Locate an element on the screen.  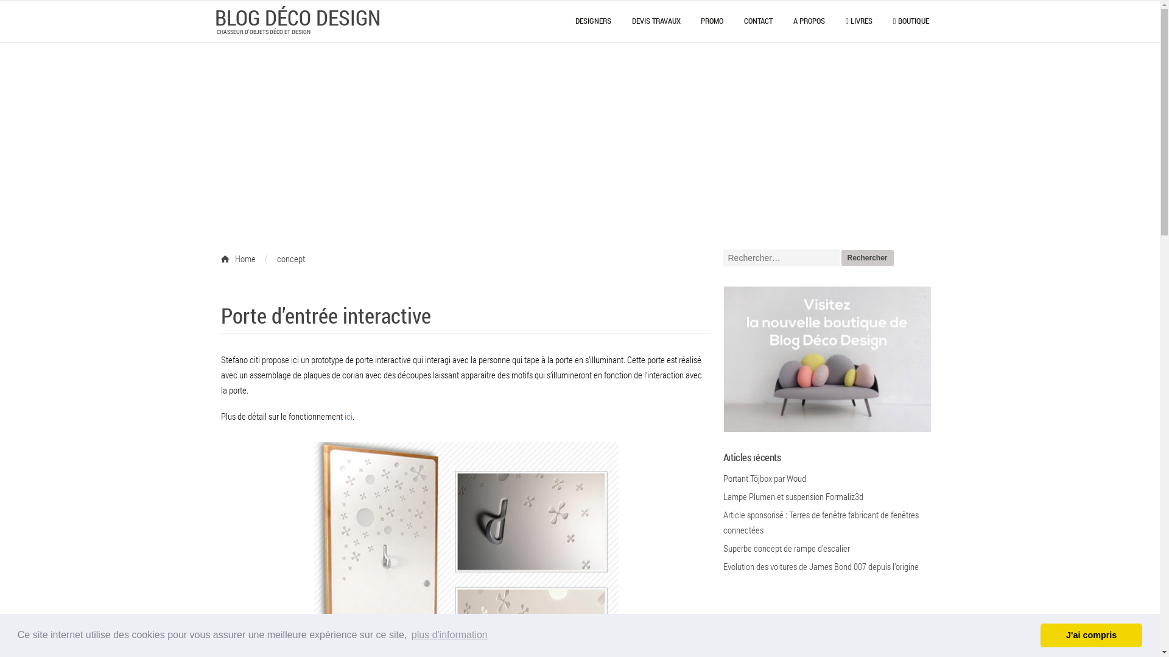
LIVRES is located at coordinates (859, 21).